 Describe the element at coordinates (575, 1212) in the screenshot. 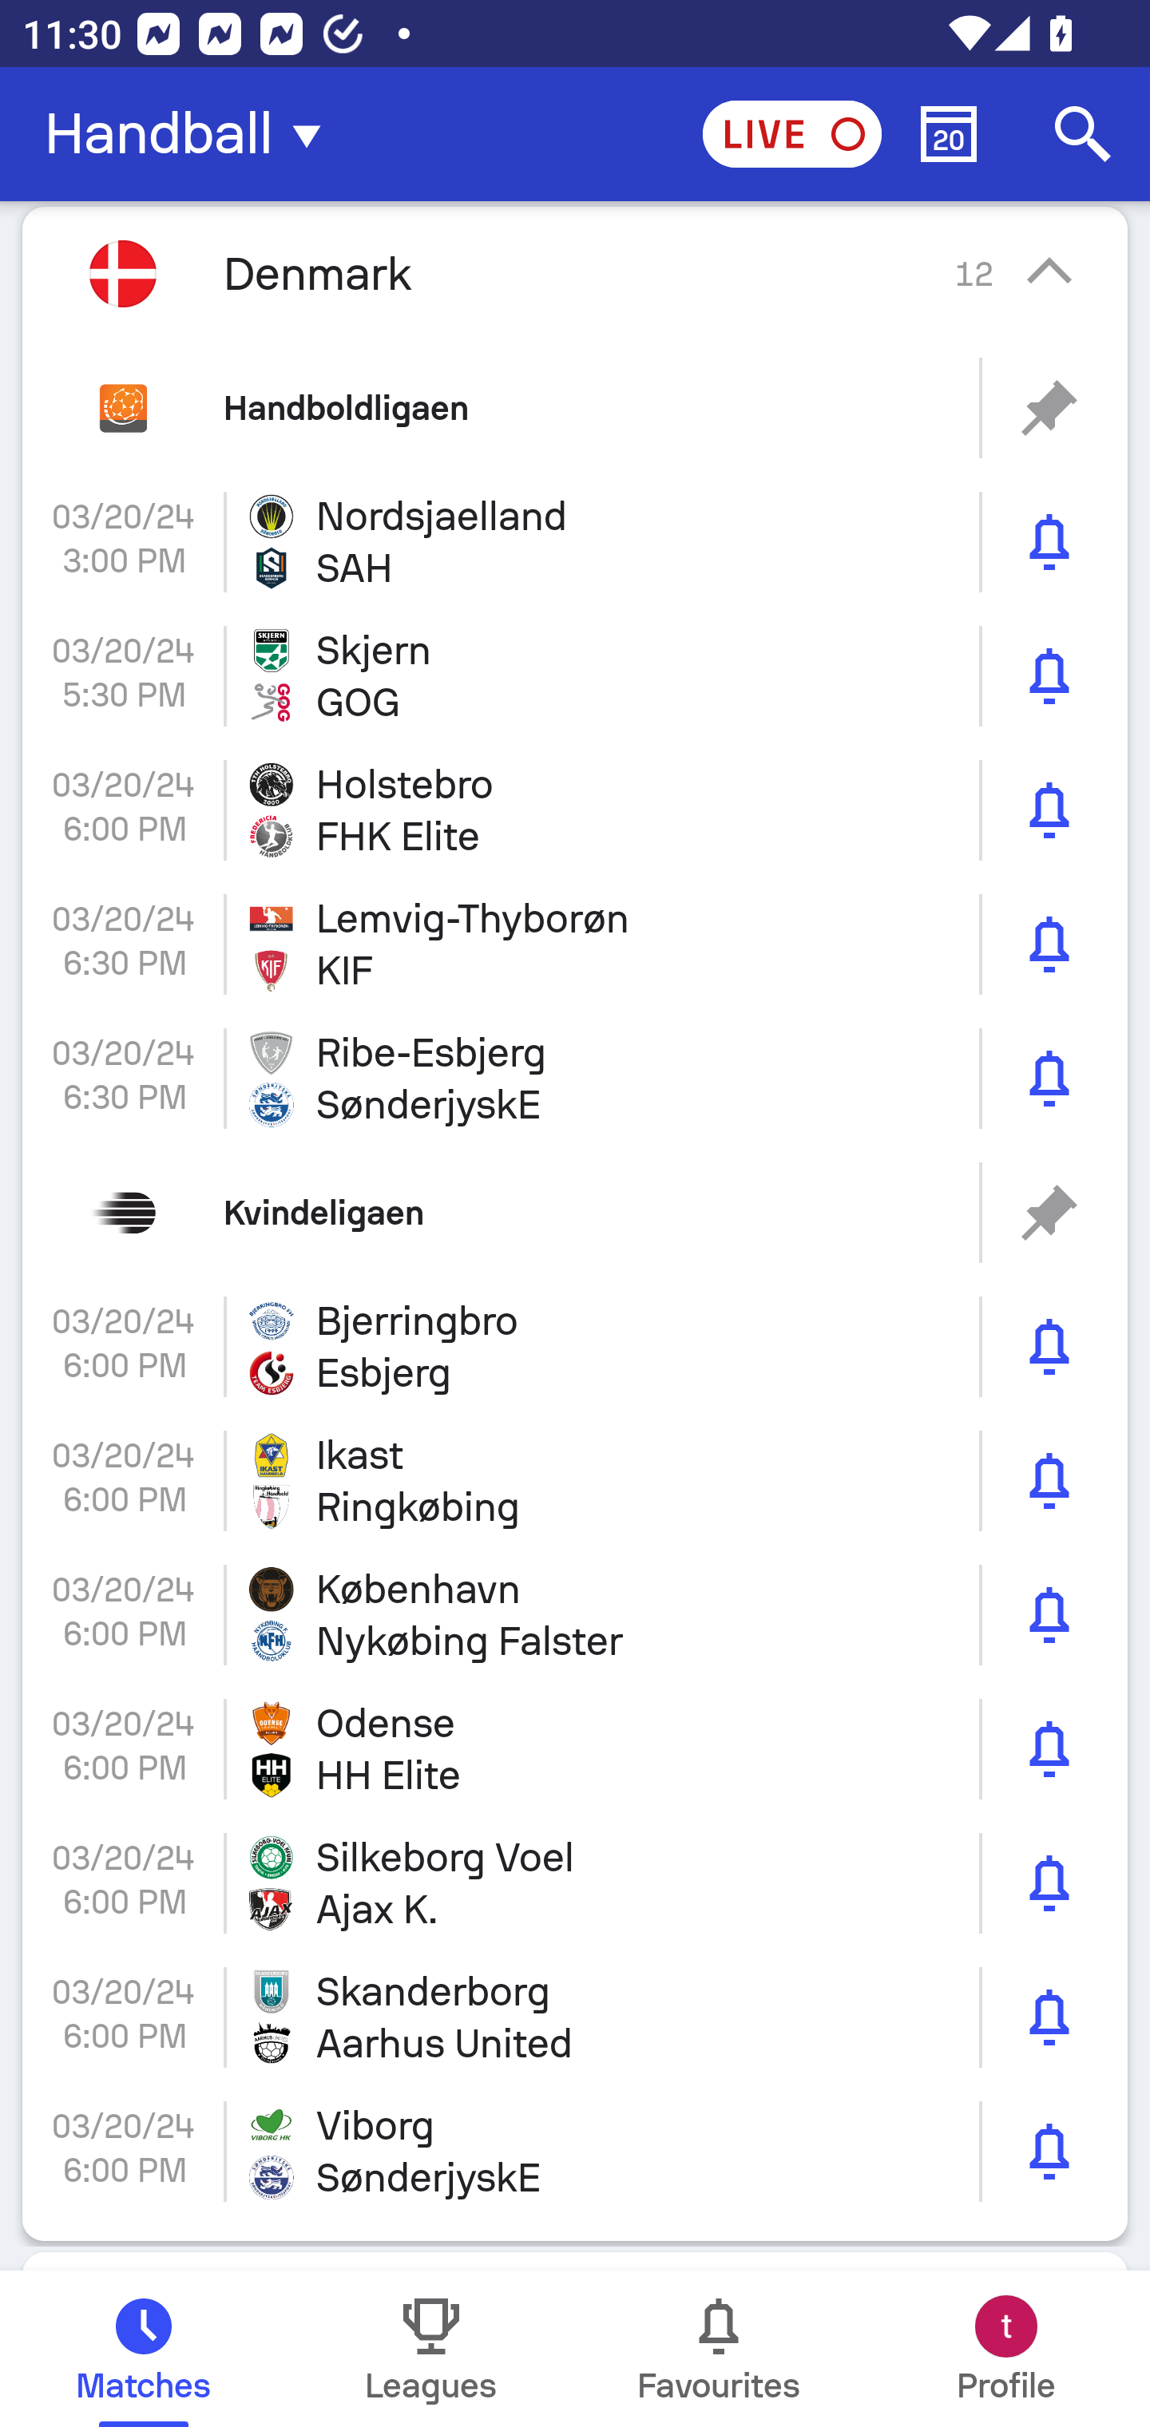

I see `Kvindeligaen` at that location.